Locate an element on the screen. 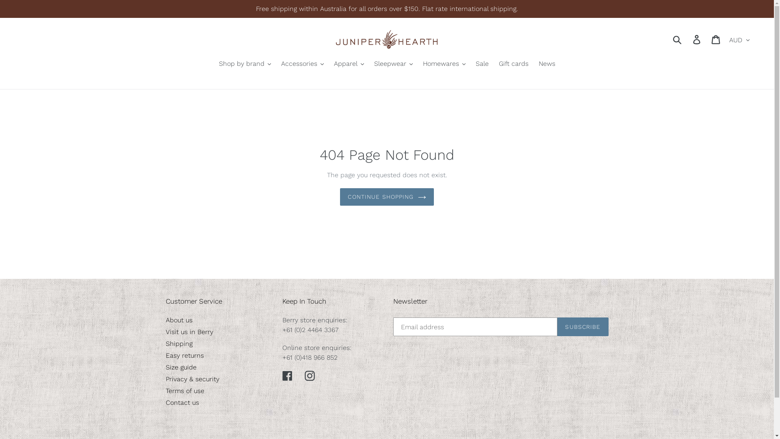 The height and width of the screenshot is (439, 780). Submit is located at coordinates (678, 39).